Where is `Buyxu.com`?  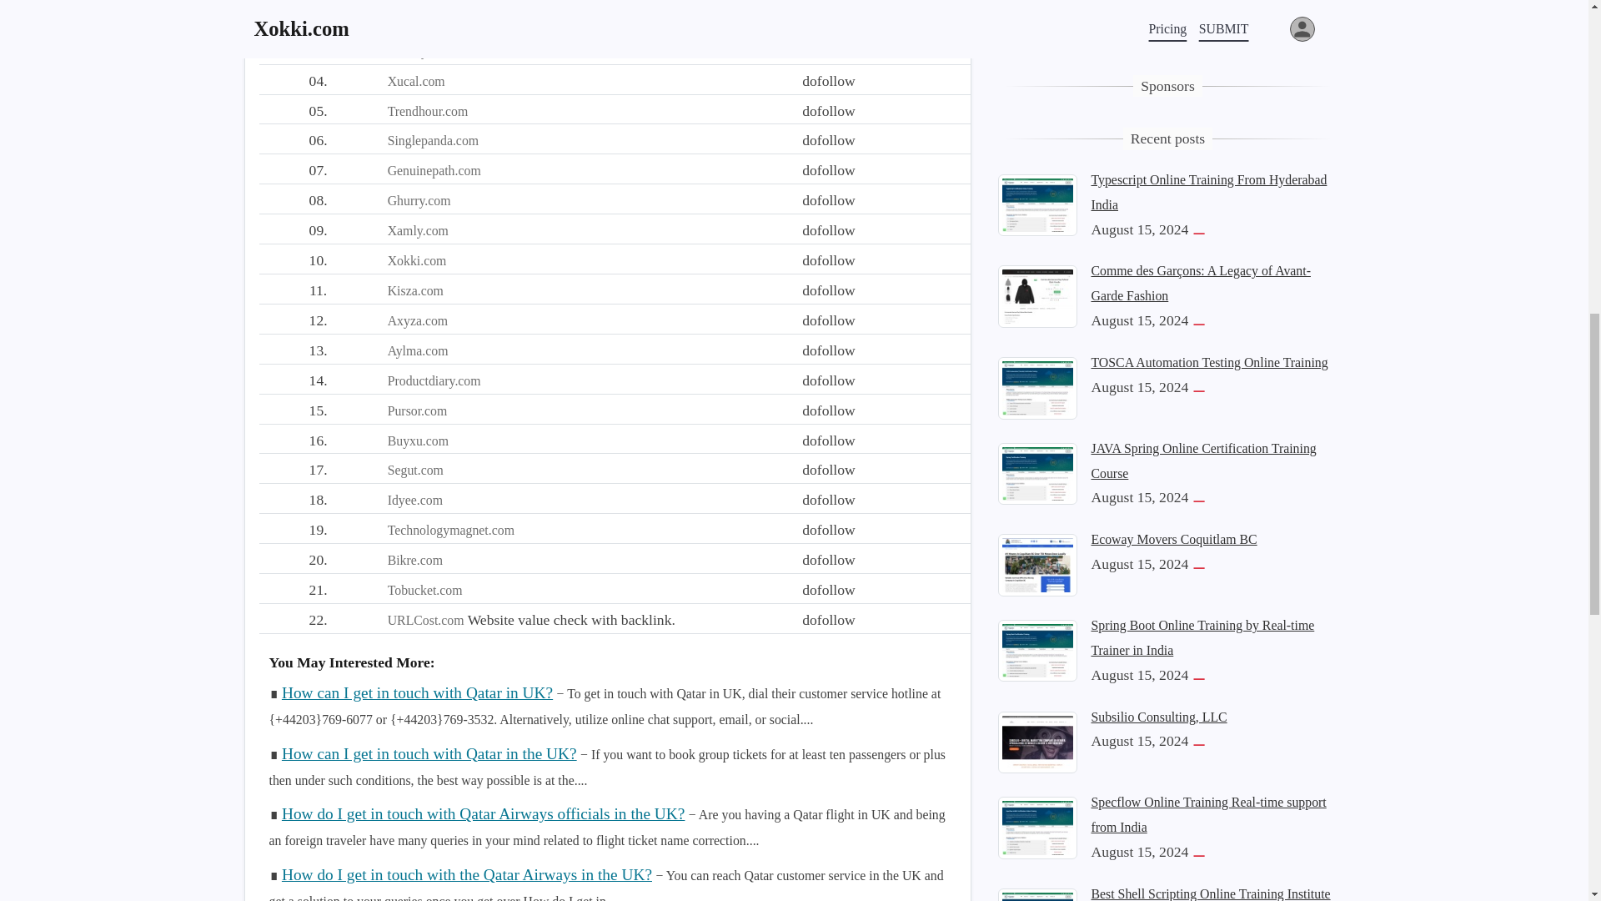
Buyxu.com is located at coordinates (417, 440).